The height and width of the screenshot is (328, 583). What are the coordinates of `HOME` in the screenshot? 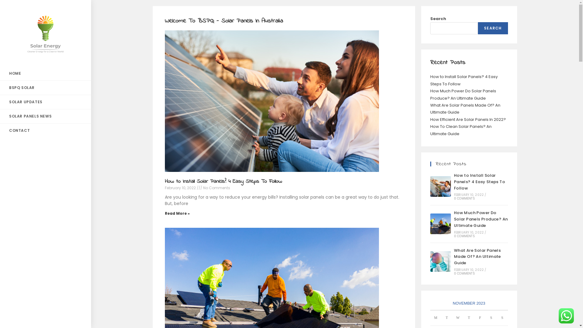 It's located at (46, 73).